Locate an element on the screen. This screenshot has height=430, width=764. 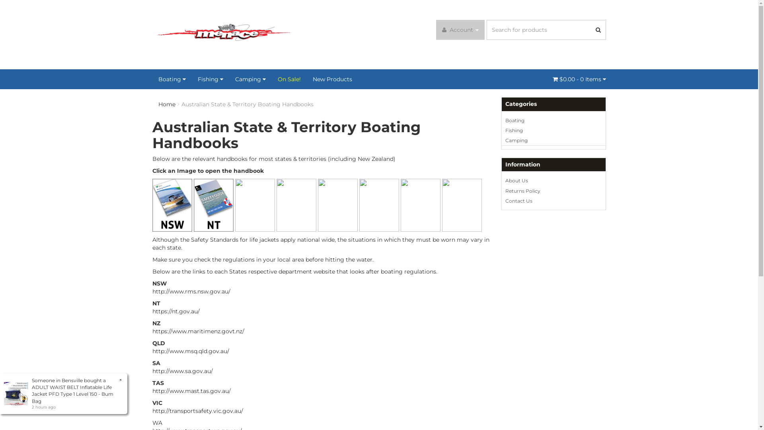
Camping is located at coordinates (251, 79).